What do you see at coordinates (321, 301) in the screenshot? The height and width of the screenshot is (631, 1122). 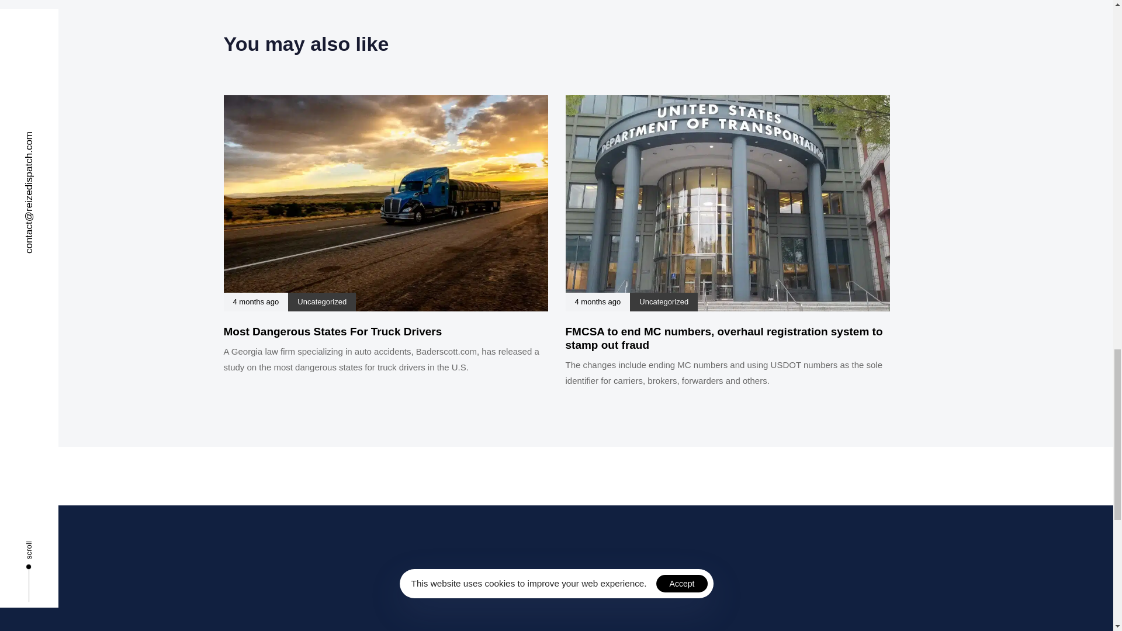 I see `Uncategorized` at bounding box center [321, 301].